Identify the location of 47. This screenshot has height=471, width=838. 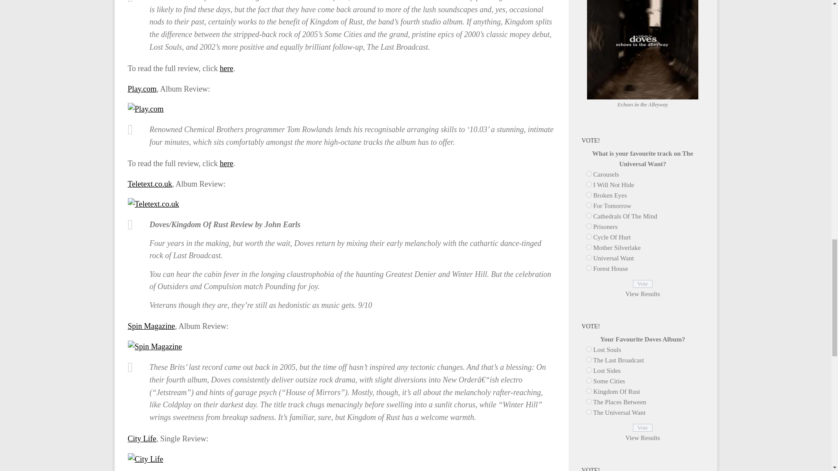
(588, 205).